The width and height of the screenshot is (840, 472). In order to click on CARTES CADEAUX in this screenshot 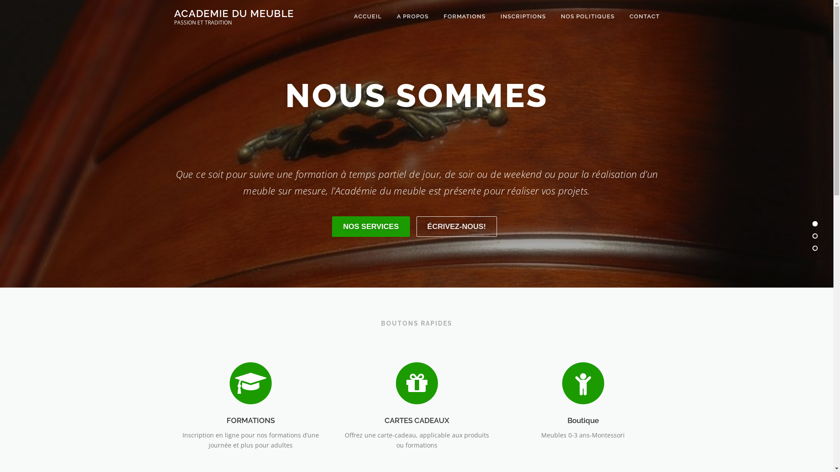, I will do `click(416, 420)`.